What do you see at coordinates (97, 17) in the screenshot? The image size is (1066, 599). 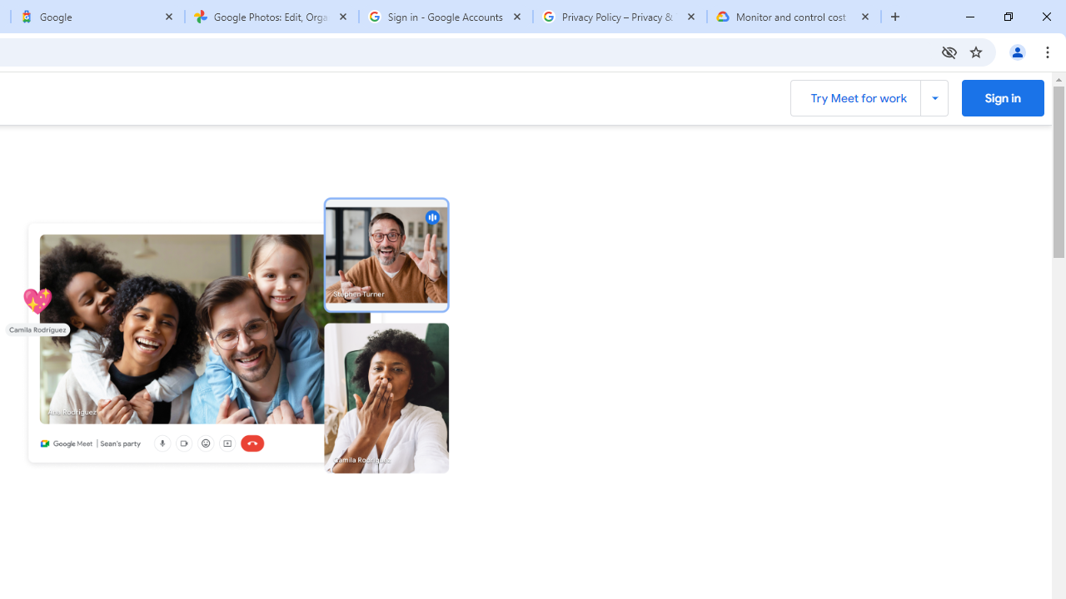 I see `Google` at bounding box center [97, 17].